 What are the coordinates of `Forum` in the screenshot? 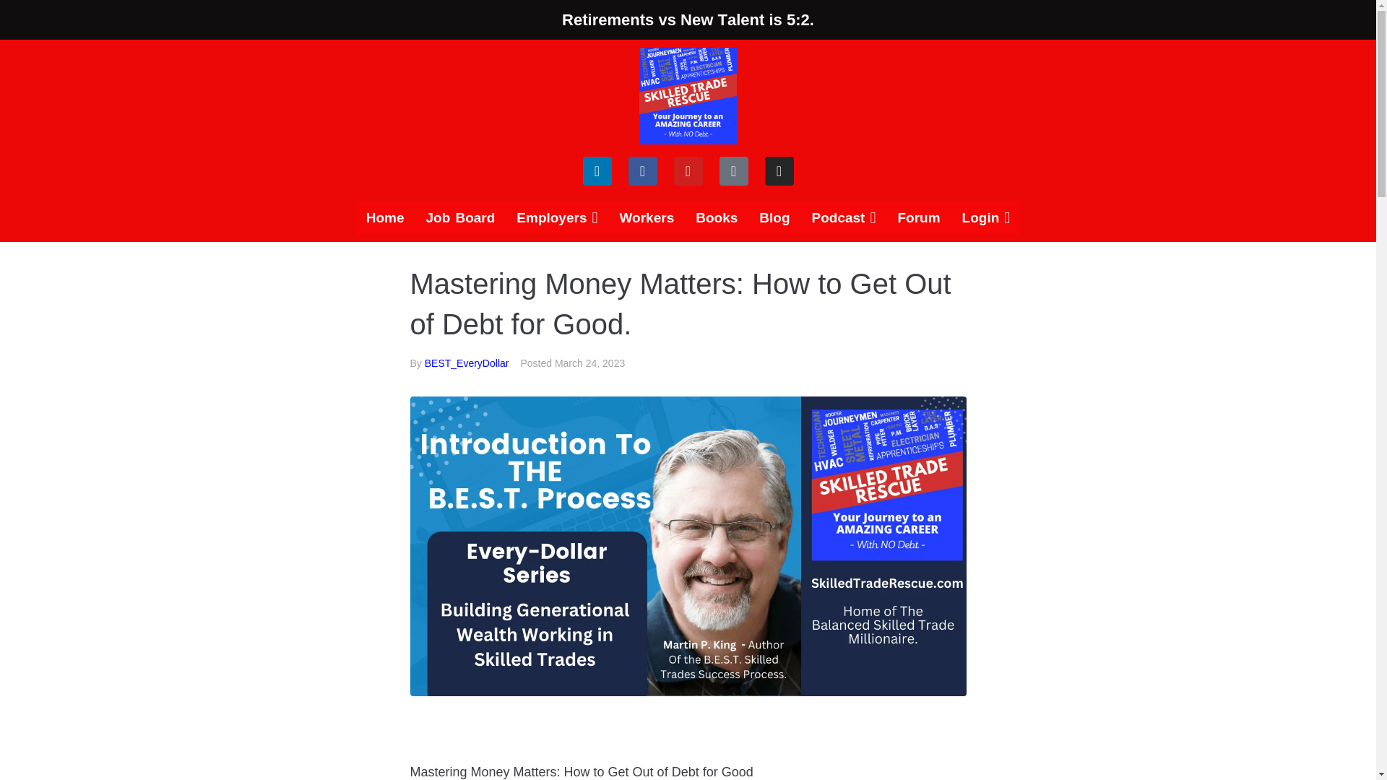 It's located at (917, 218).